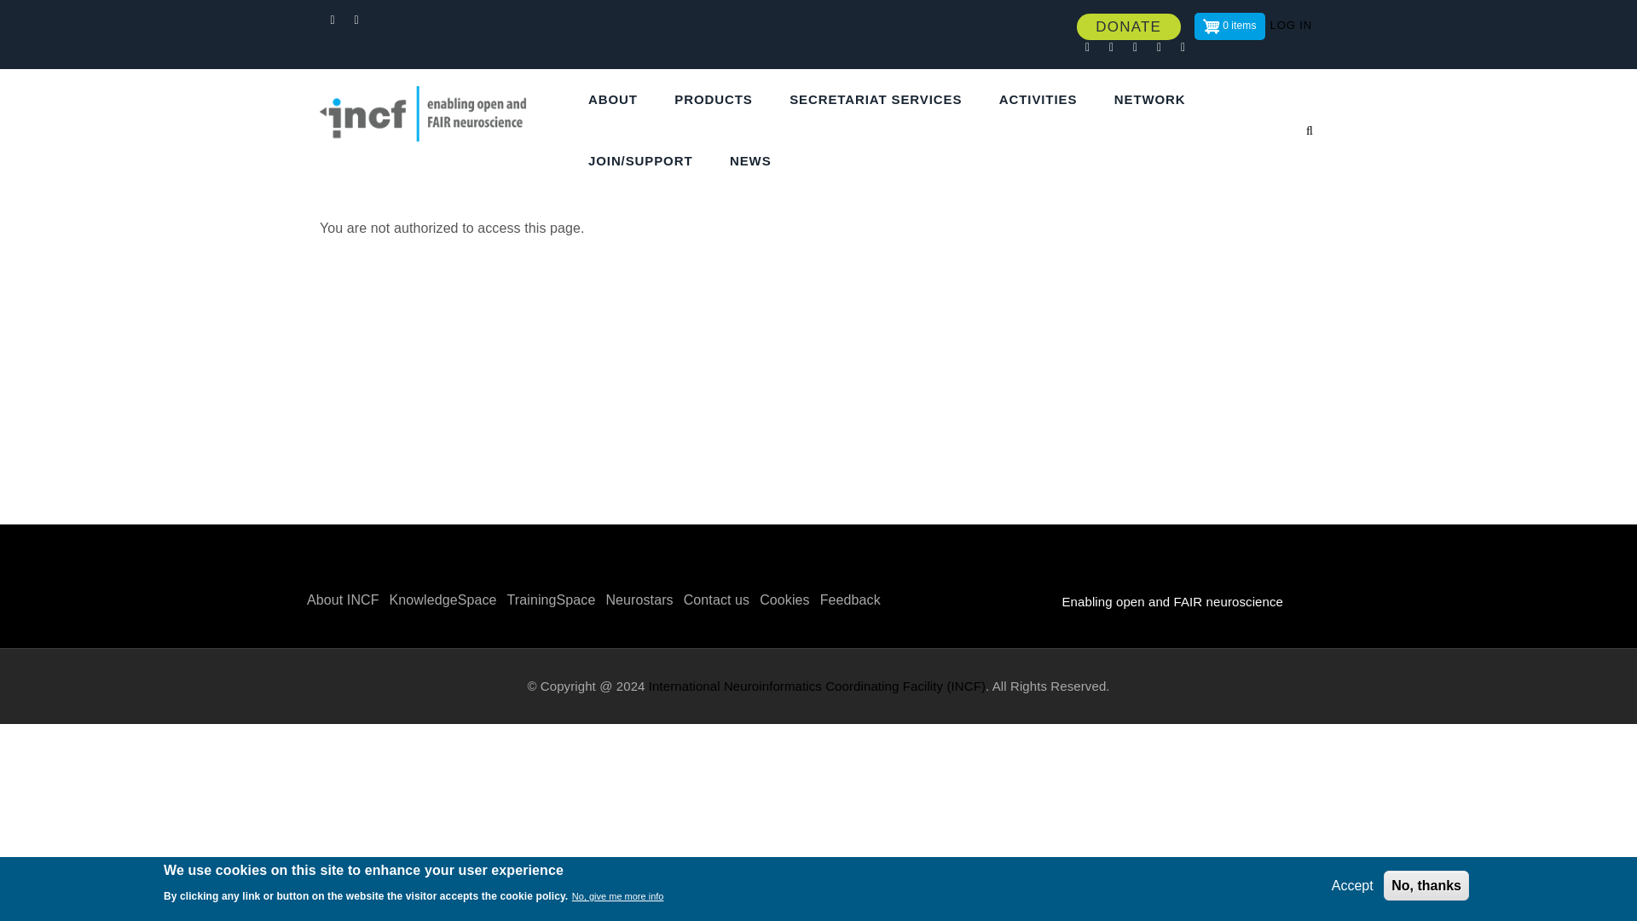 The image size is (1637, 921). Describe the element at coordinates (1229, 26) in the screenshot. I see `0 items` at that location.